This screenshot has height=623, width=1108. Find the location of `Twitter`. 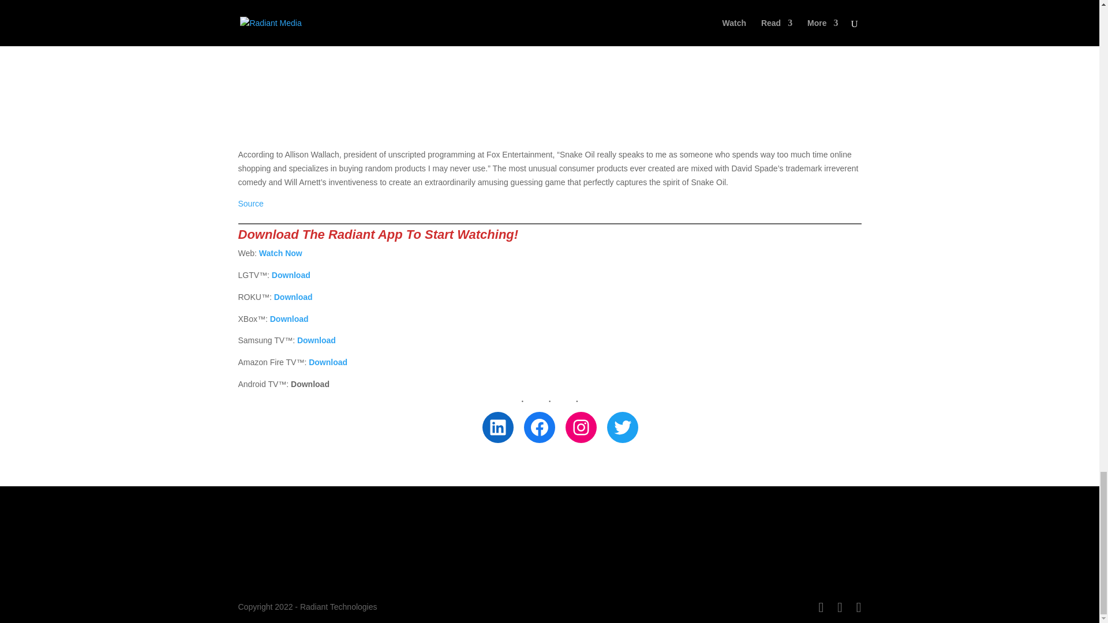

Twitter is located at coordinates (622, 427).